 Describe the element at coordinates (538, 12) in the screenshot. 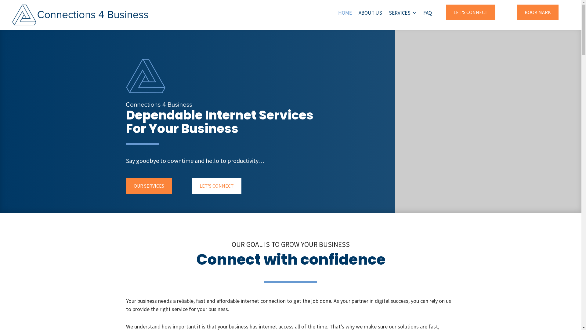

I see `BOOK MARK` at that location.